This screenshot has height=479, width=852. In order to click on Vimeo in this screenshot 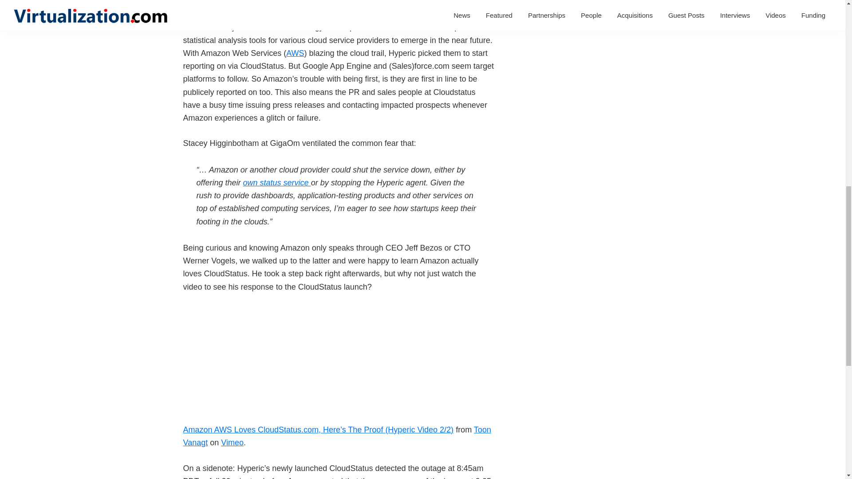, I will do `click(232, 443)`.